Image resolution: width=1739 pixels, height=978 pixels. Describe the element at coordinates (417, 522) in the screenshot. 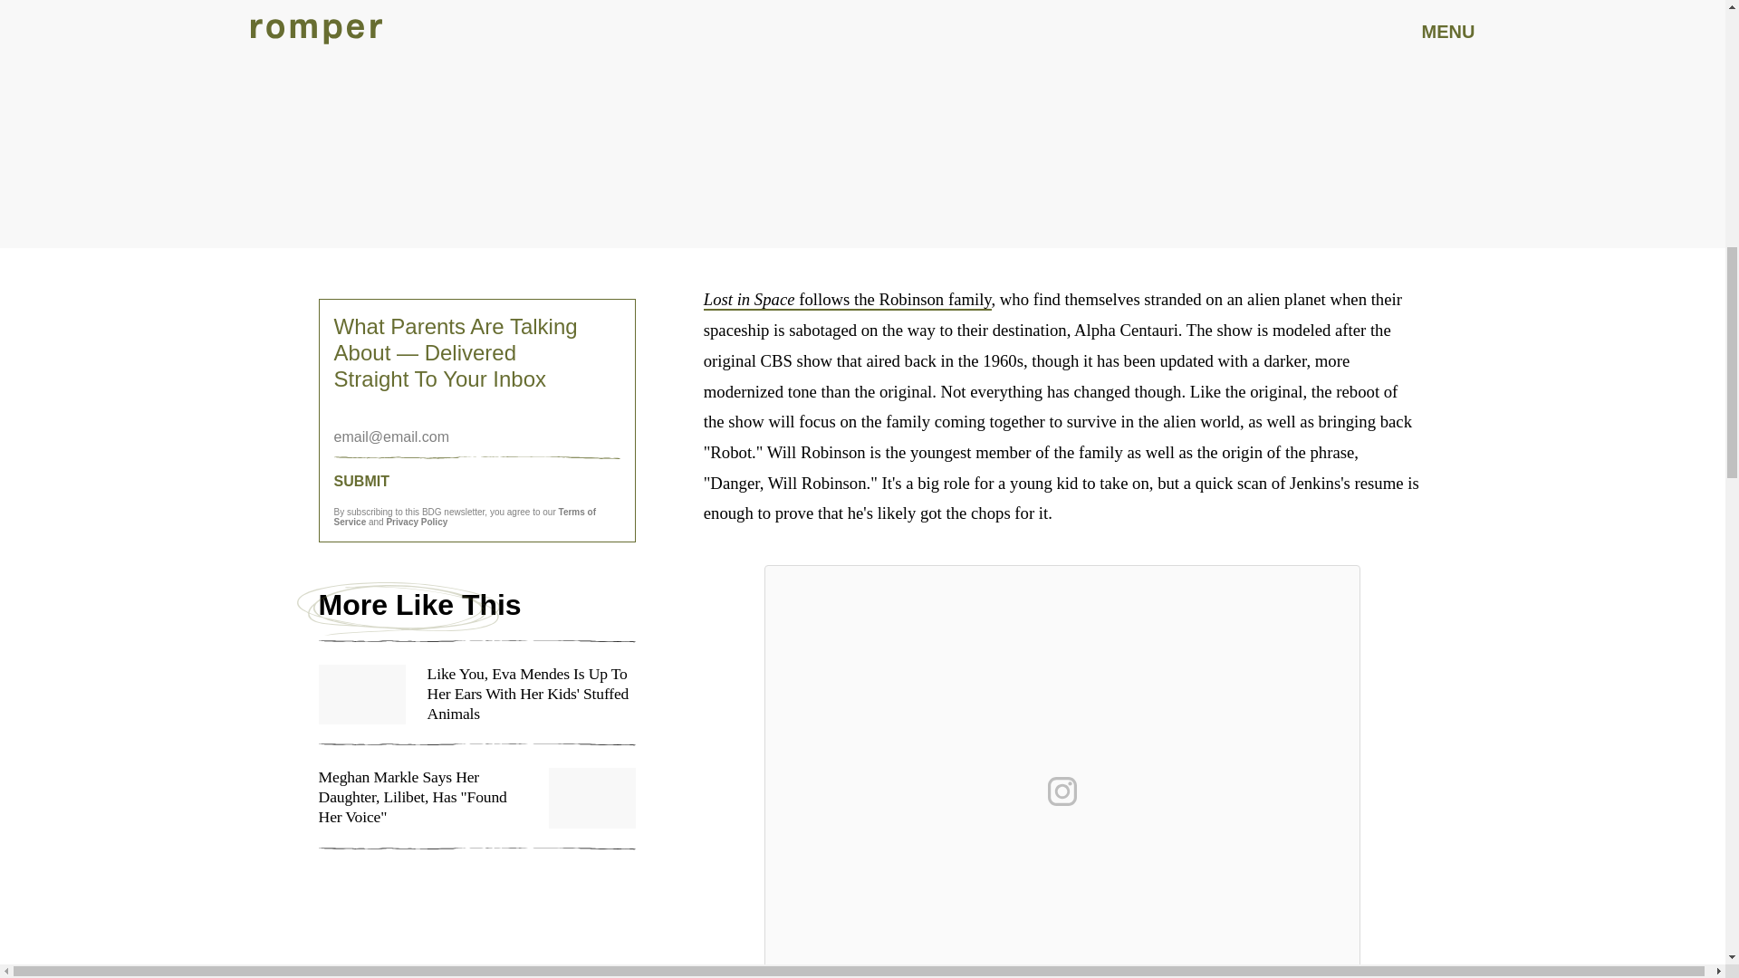

I see `Privacy Policy` at that location.